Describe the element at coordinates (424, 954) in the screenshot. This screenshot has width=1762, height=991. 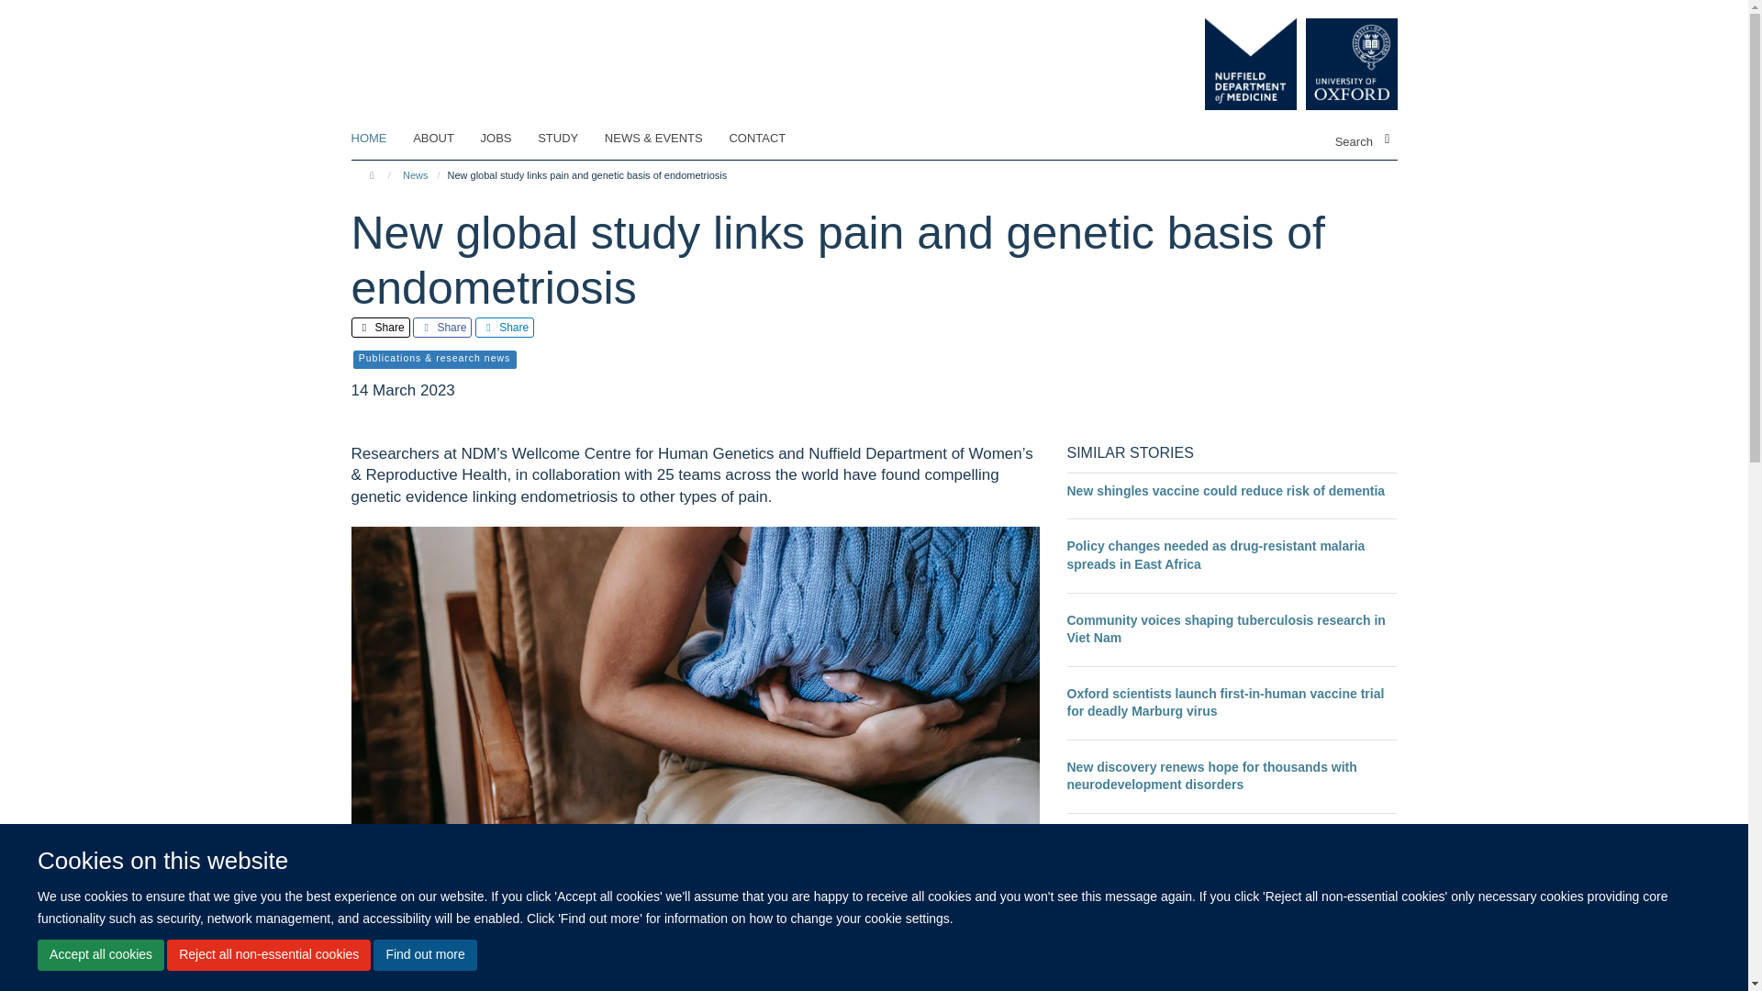
I see `Find out more` at that location.